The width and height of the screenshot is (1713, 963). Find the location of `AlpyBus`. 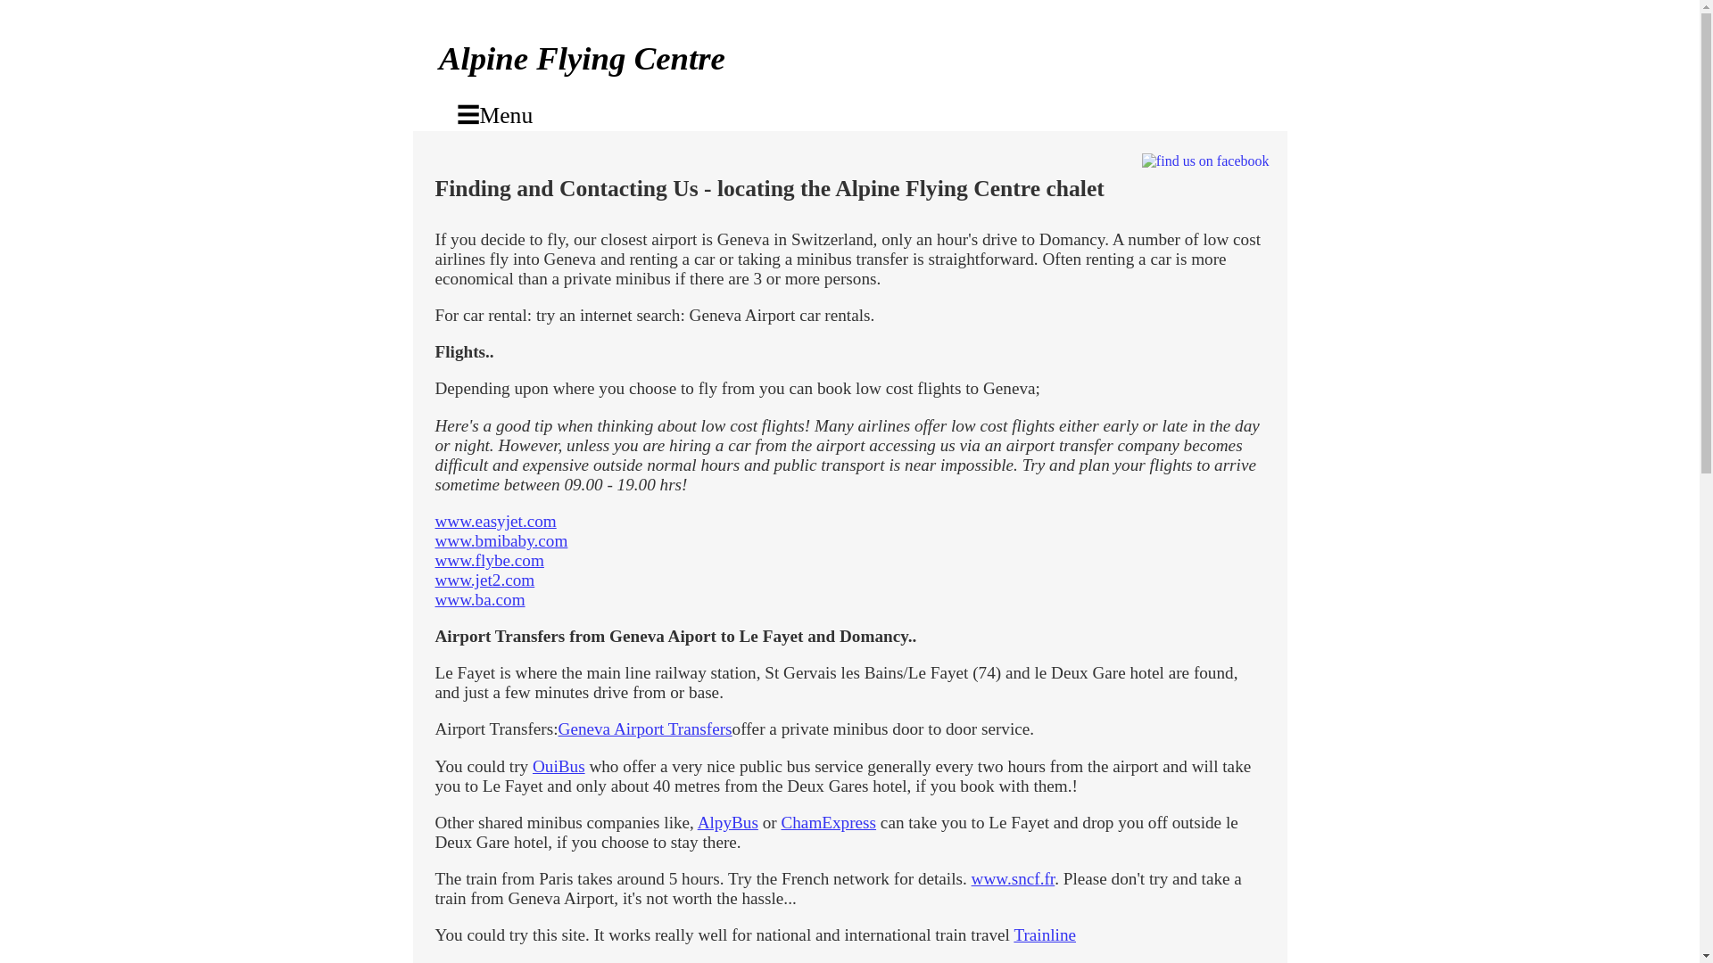

AlpyBus is located at coordinates (728, 822).